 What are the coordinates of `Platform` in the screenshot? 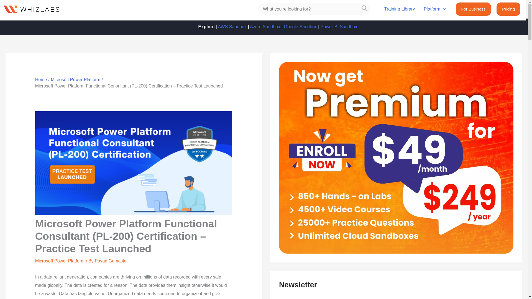 It's located at (434, 10).